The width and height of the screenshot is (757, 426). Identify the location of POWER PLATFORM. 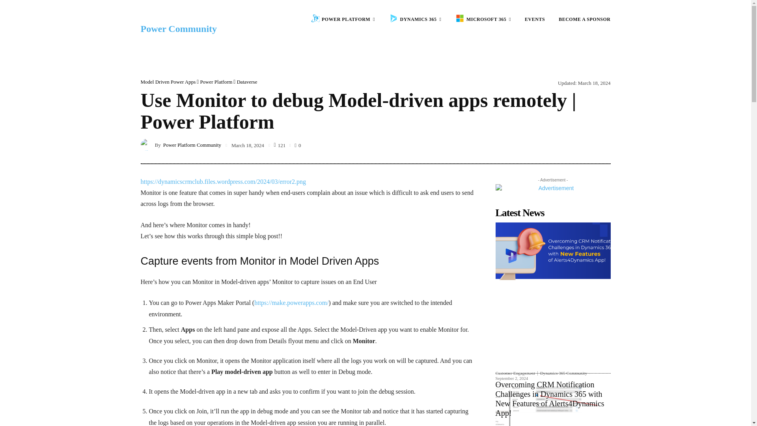
(343, 19).